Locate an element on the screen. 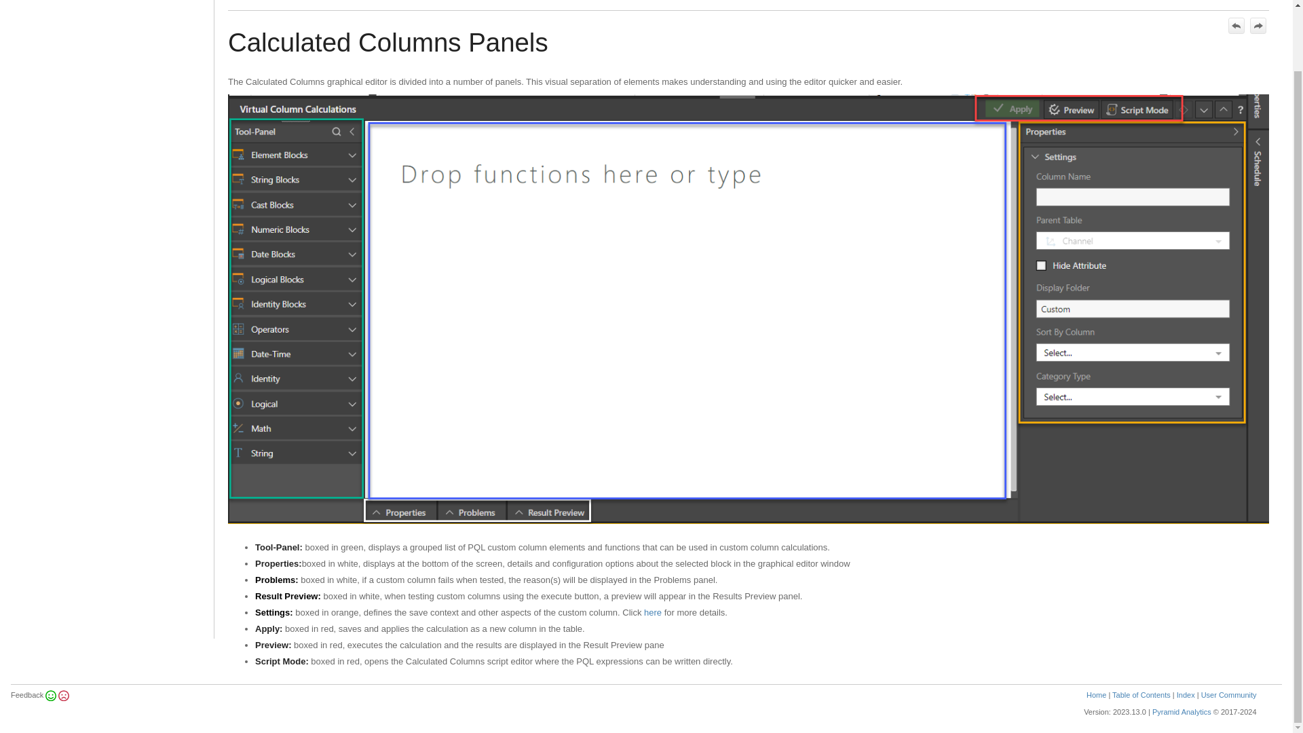 The width and height of the screenshot is (1303, 733). here is located at coordinates (653, 612).